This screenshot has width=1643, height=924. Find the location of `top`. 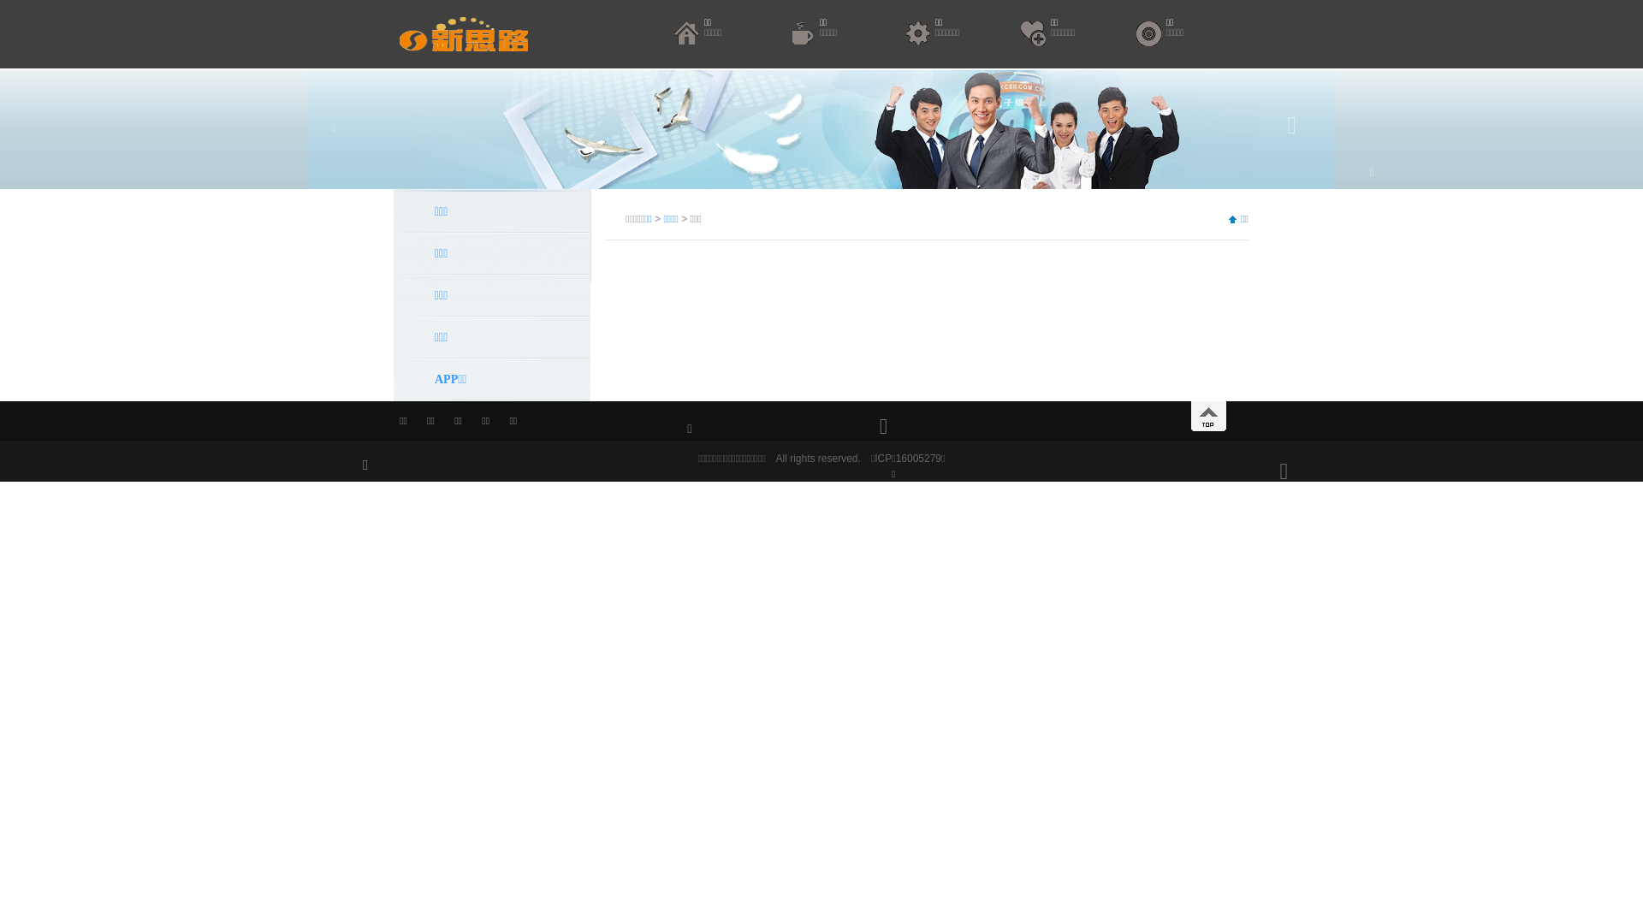

top is located at coordinates (1208, 416).